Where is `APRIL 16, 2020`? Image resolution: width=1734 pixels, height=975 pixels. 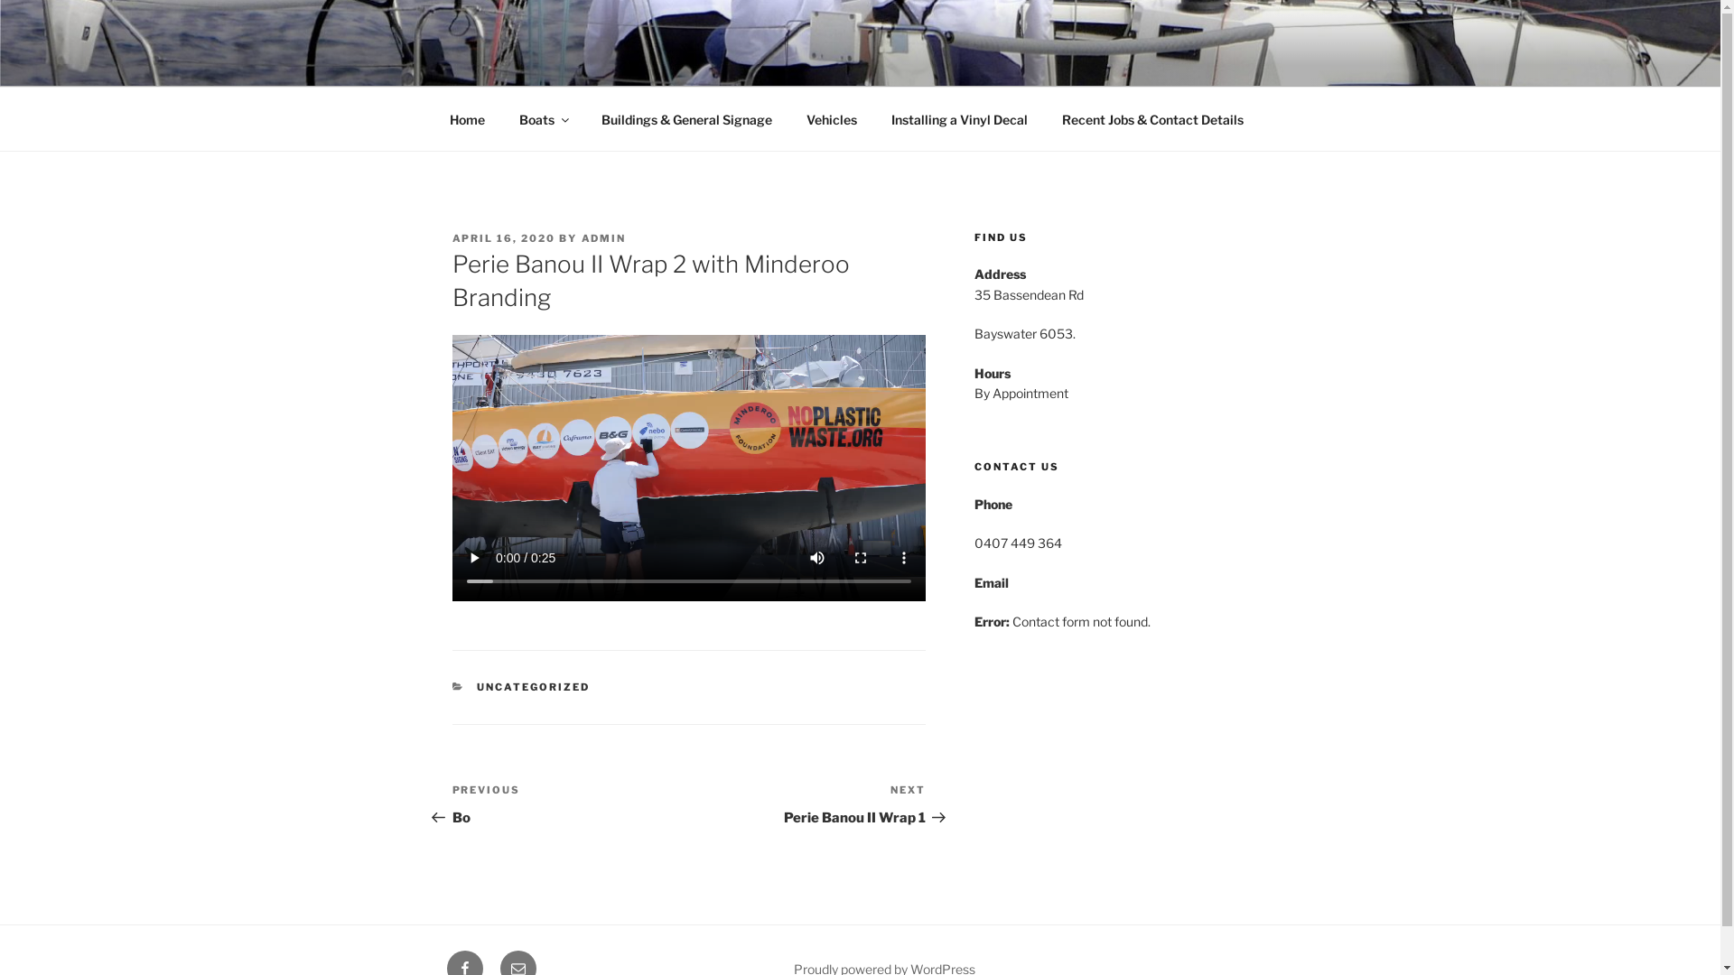 APRIL 16, 2020 is located at coordinates (504, 238).